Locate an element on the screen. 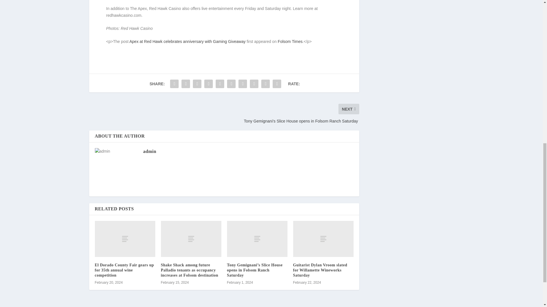 The image size is (547, 307). View all posts by admin is located at coordinates (149, 151).